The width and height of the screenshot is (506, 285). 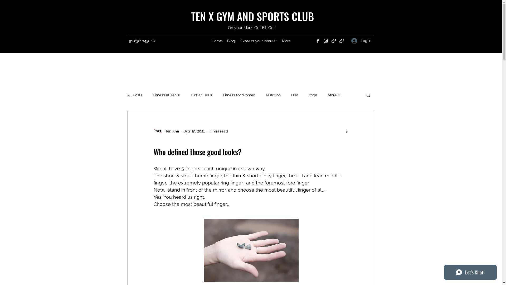 I want to click on Diet, so click(x=294, y=95).